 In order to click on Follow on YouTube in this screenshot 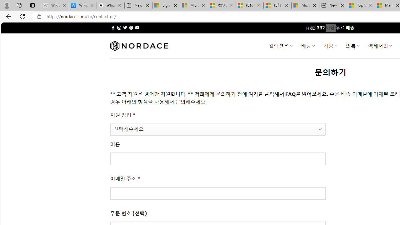, I will do `click(137, 27)`.